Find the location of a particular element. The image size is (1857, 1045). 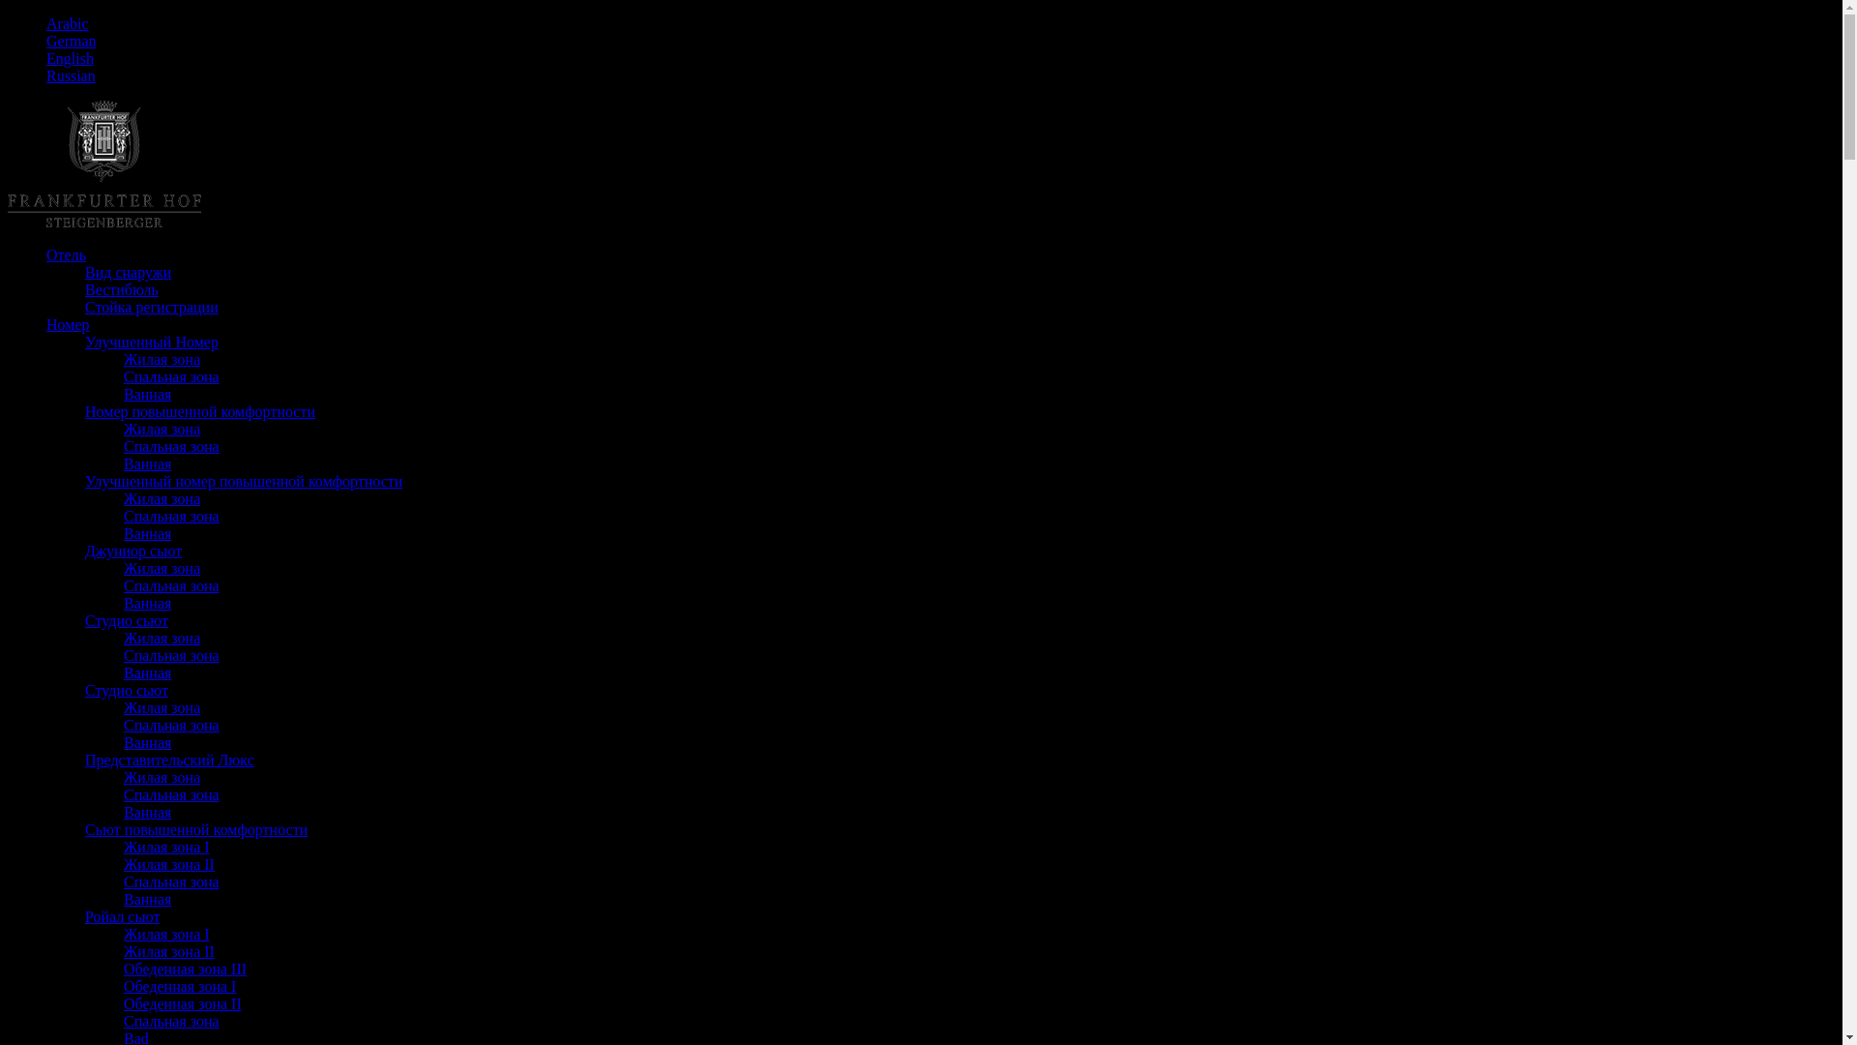

English is located at coordinates (70, 58).